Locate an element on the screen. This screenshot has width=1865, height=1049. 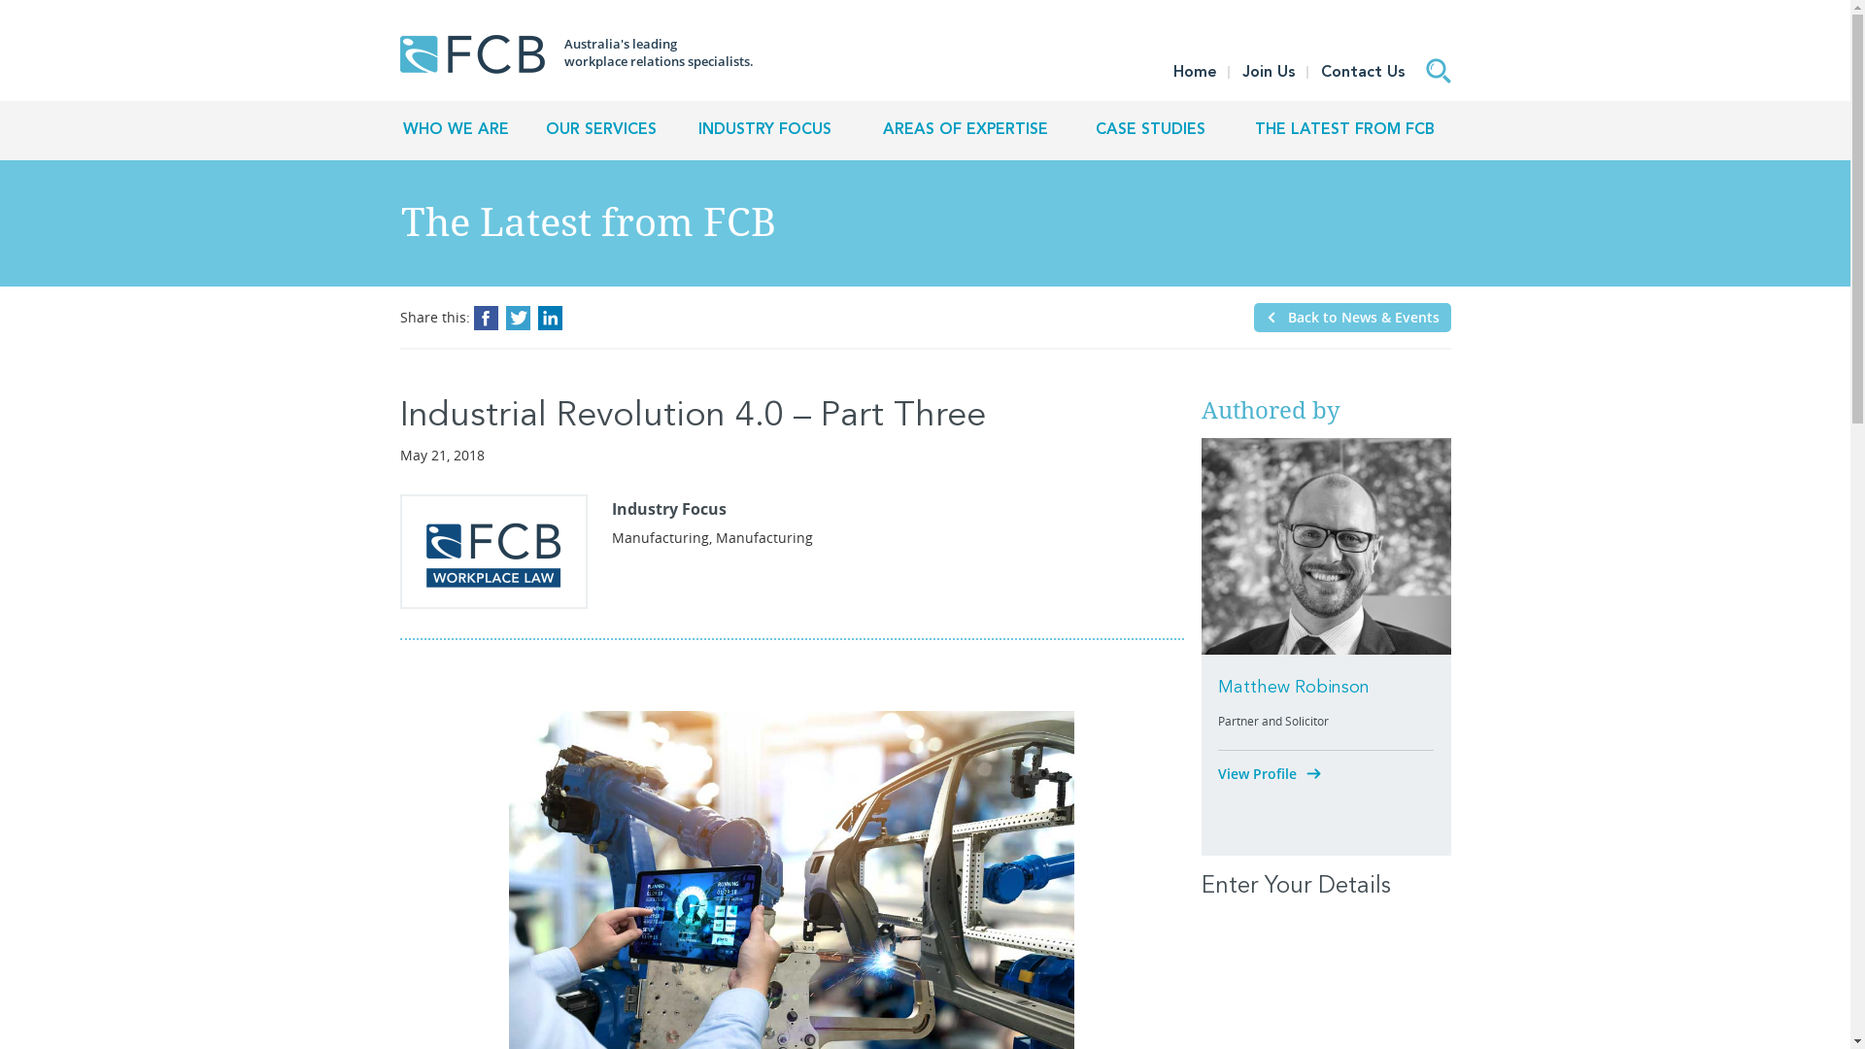
Australia's leading
workplace relations specialists. is located at coordinates (577, 54).